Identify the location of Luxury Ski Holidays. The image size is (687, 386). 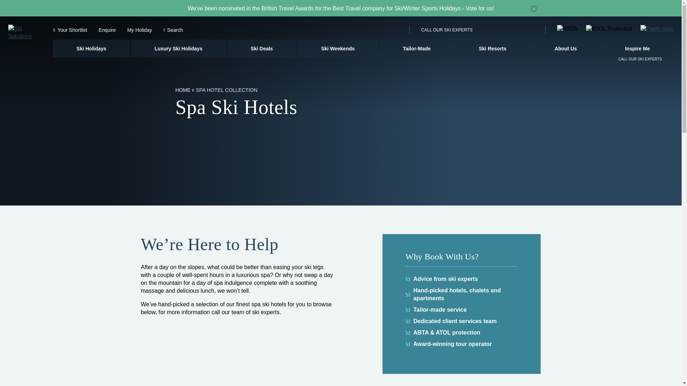
(178, 49).